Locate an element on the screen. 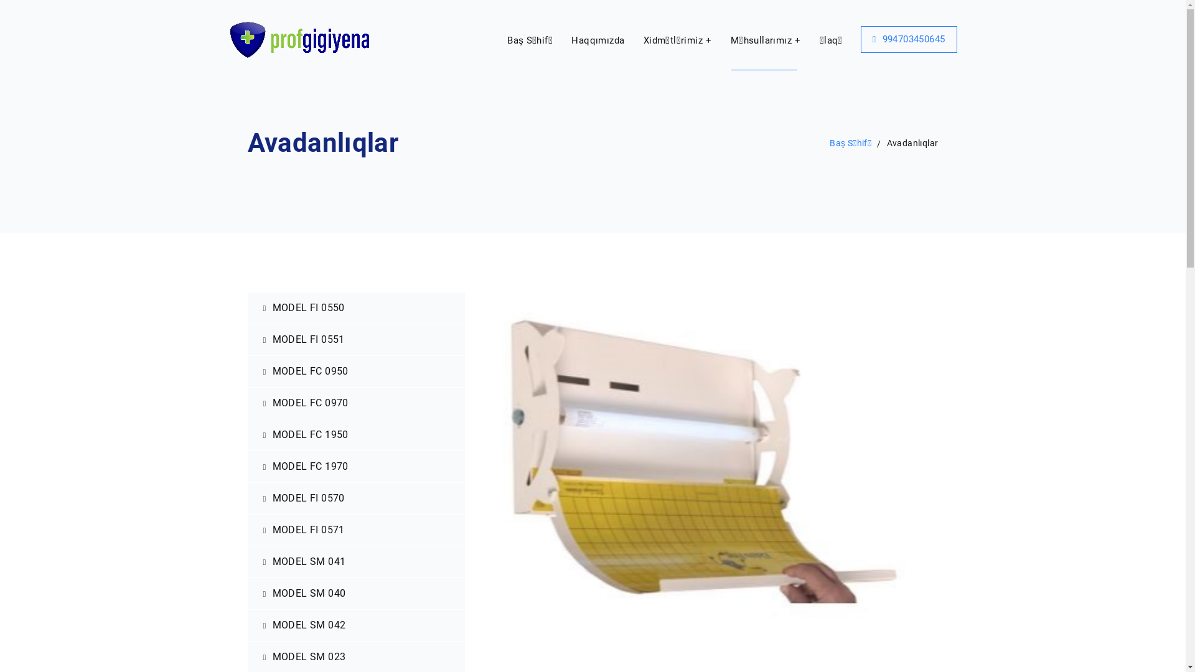  MODEL FC 0970 is located at coordinates (357, 403).